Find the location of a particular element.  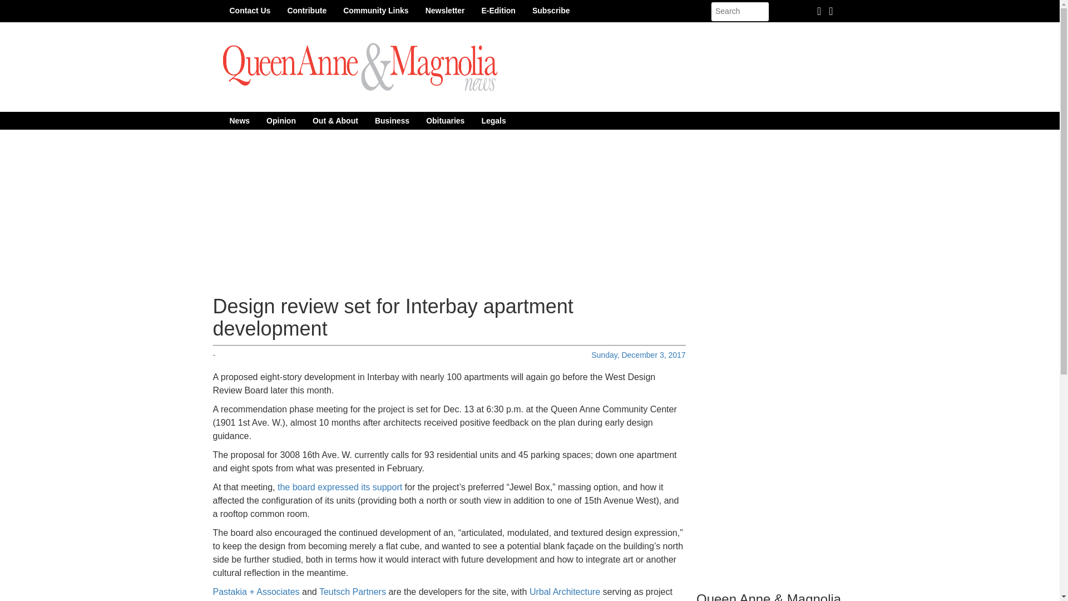

Opinion is located at coordinates (281, 120).